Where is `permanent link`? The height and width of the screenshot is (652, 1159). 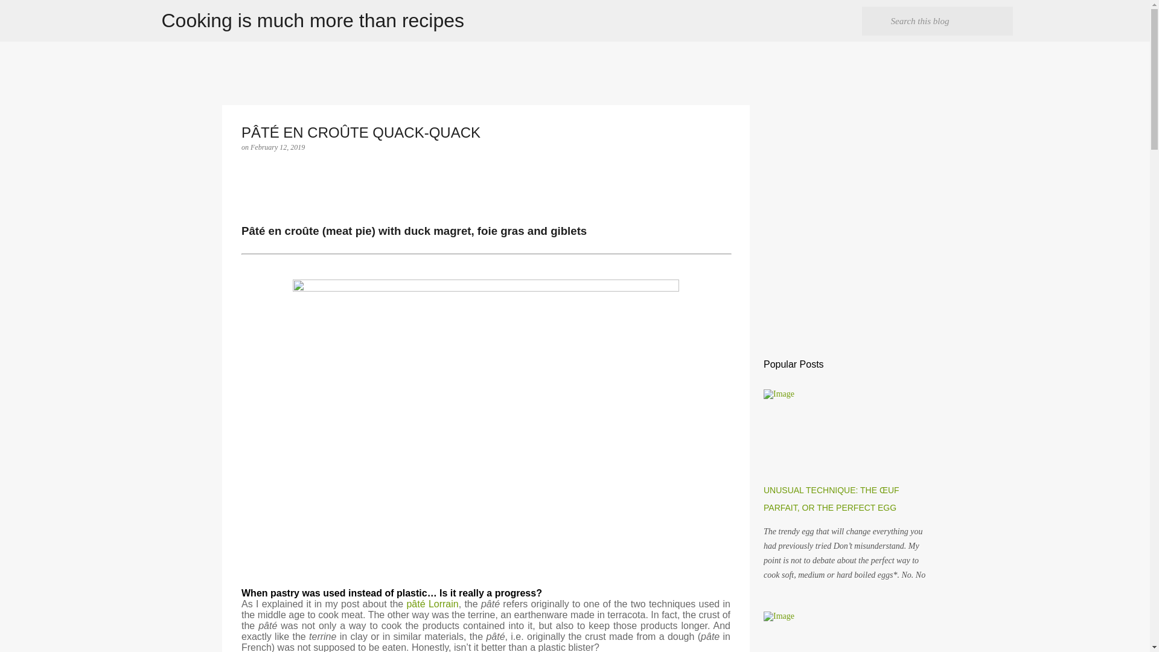 permanent link is located at coordinates (277, 147).